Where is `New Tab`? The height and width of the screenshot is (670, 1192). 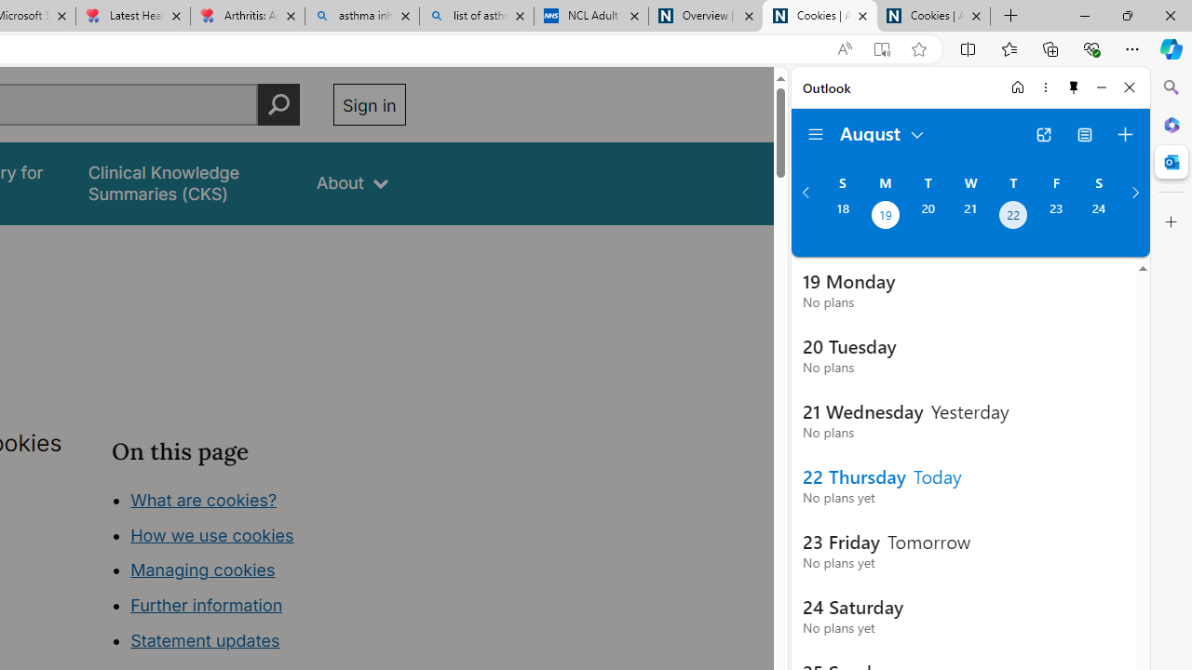 New Tab is located at coordinates (1011, 17).